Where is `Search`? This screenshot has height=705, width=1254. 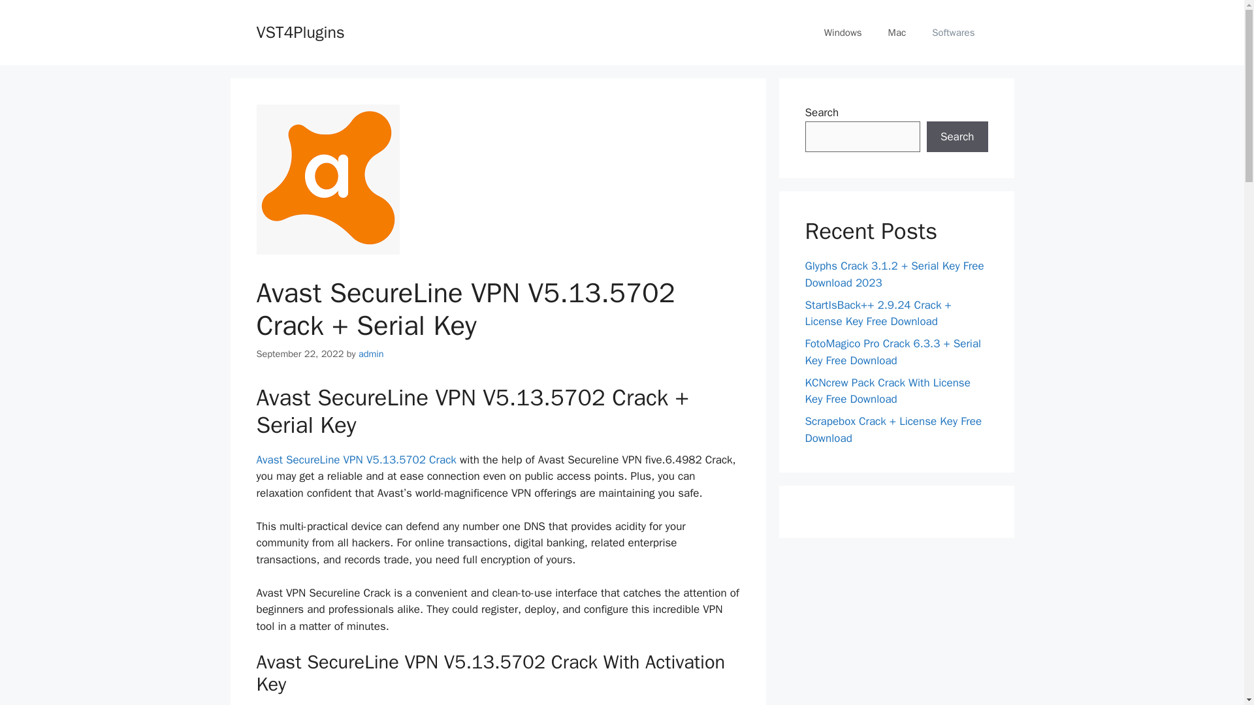 Search is located at coordinates (957, 137).